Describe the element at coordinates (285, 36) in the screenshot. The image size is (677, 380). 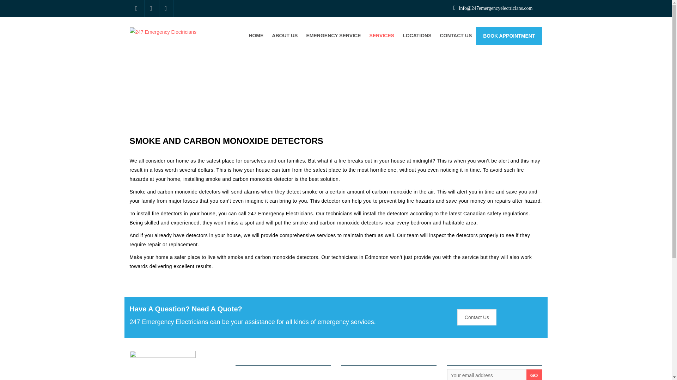
I see `ABOUT US` at that location.